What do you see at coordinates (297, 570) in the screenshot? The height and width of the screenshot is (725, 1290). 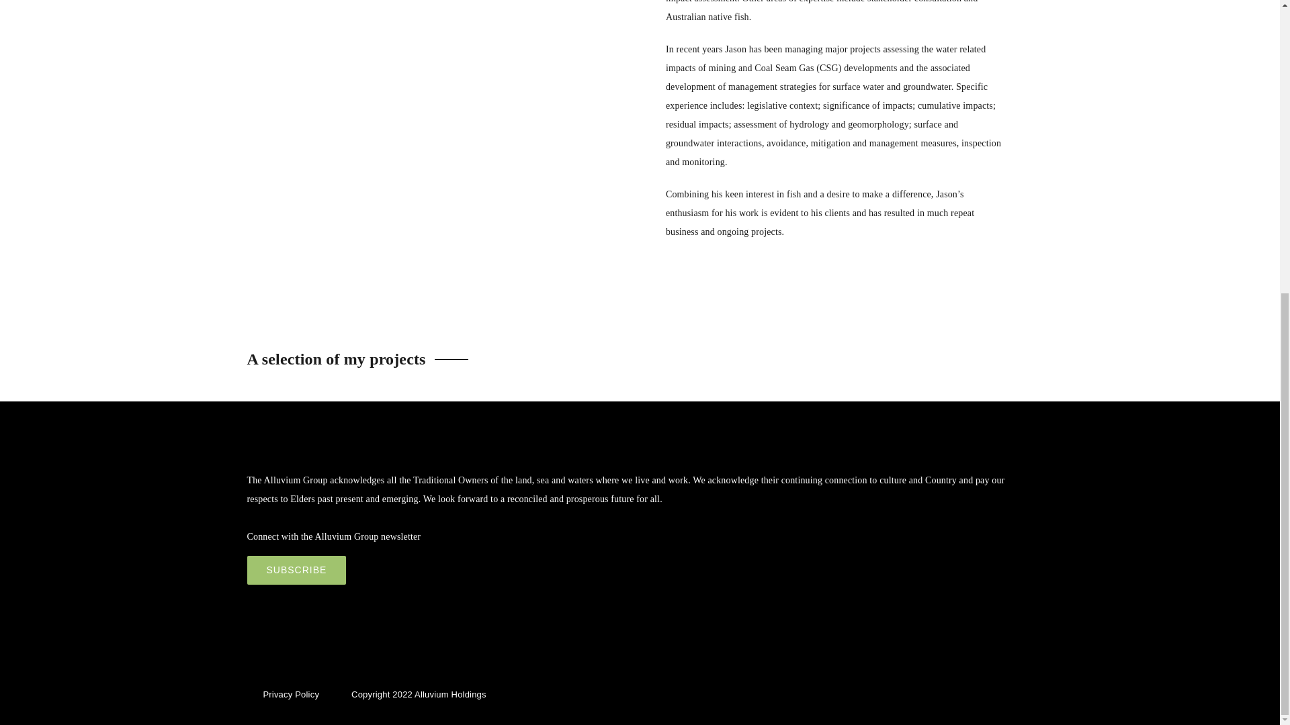 I see `Connect with the Alluvium Group newsletter` at bounding box center [297, 570].